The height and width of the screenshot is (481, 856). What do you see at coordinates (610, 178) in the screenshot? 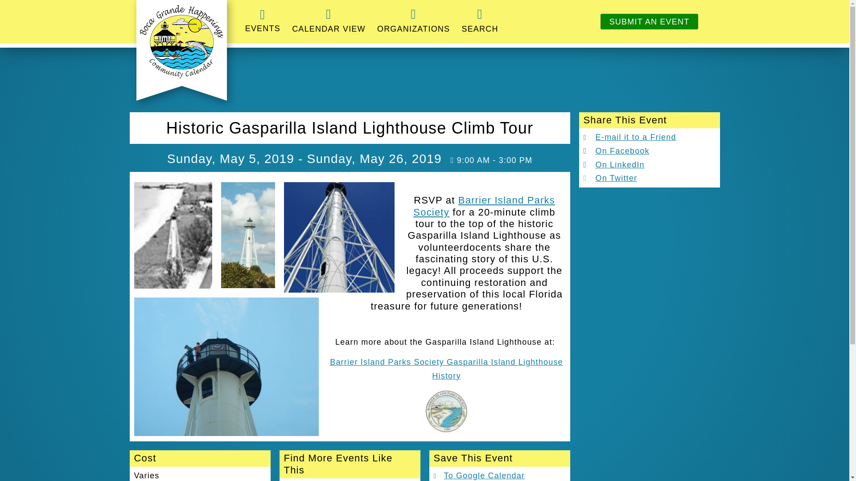
I see `On Twitter` at bounding box center [610, 178].